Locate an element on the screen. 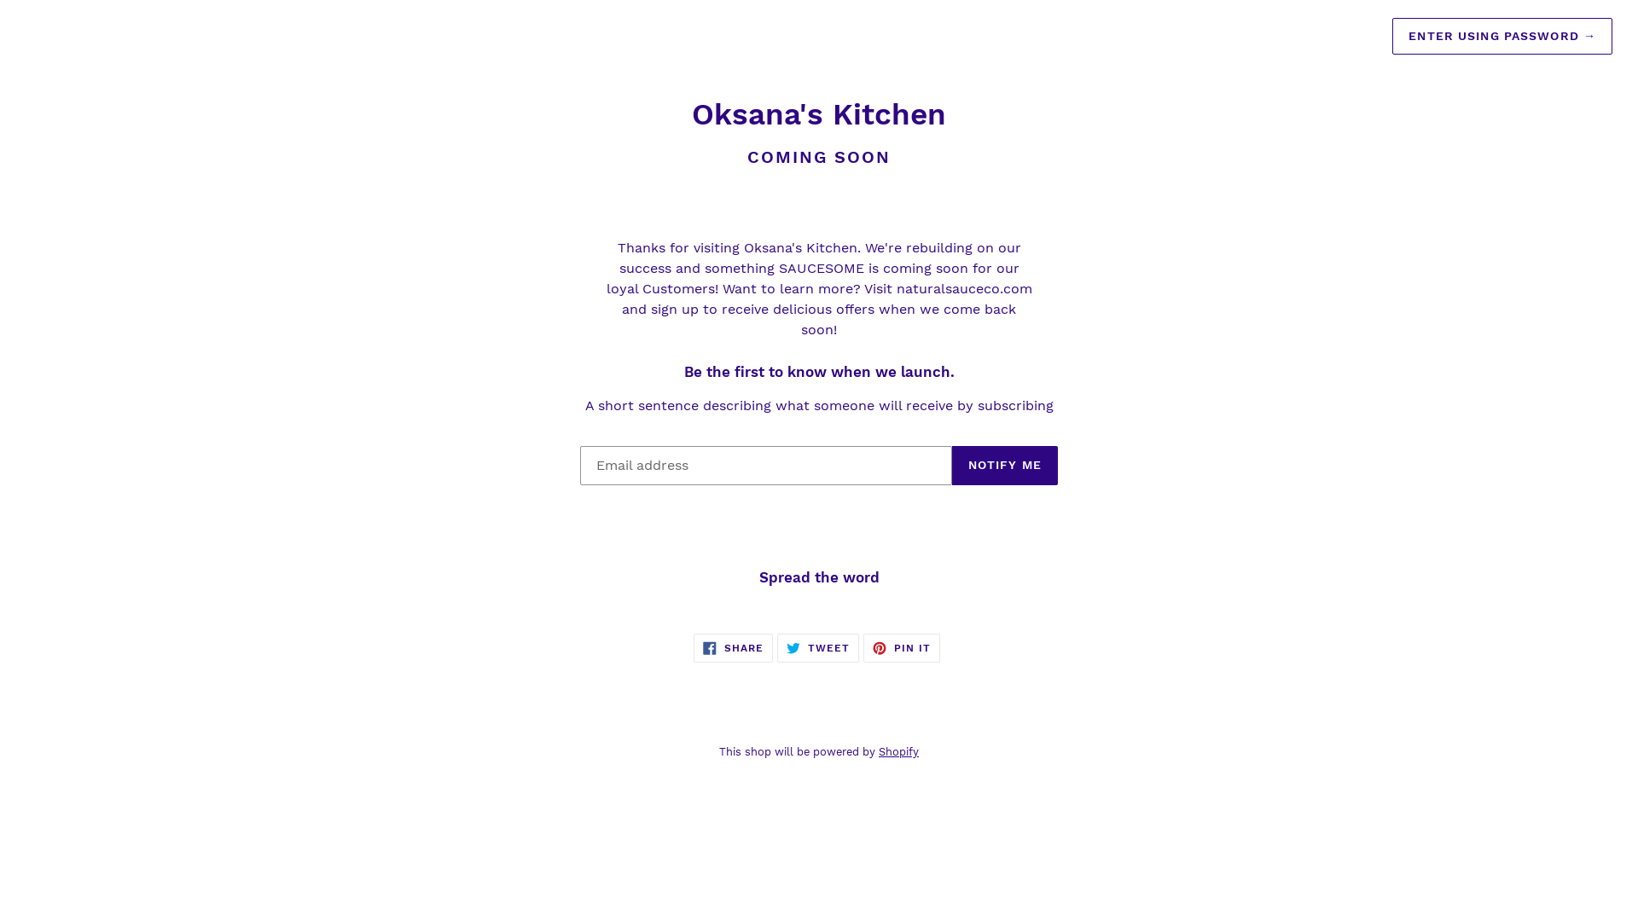 Image resolution: width=1638 pixels, height=921 pixels. PIN IT
PIN ON PINTEREST is located at coordinates (902, 648).